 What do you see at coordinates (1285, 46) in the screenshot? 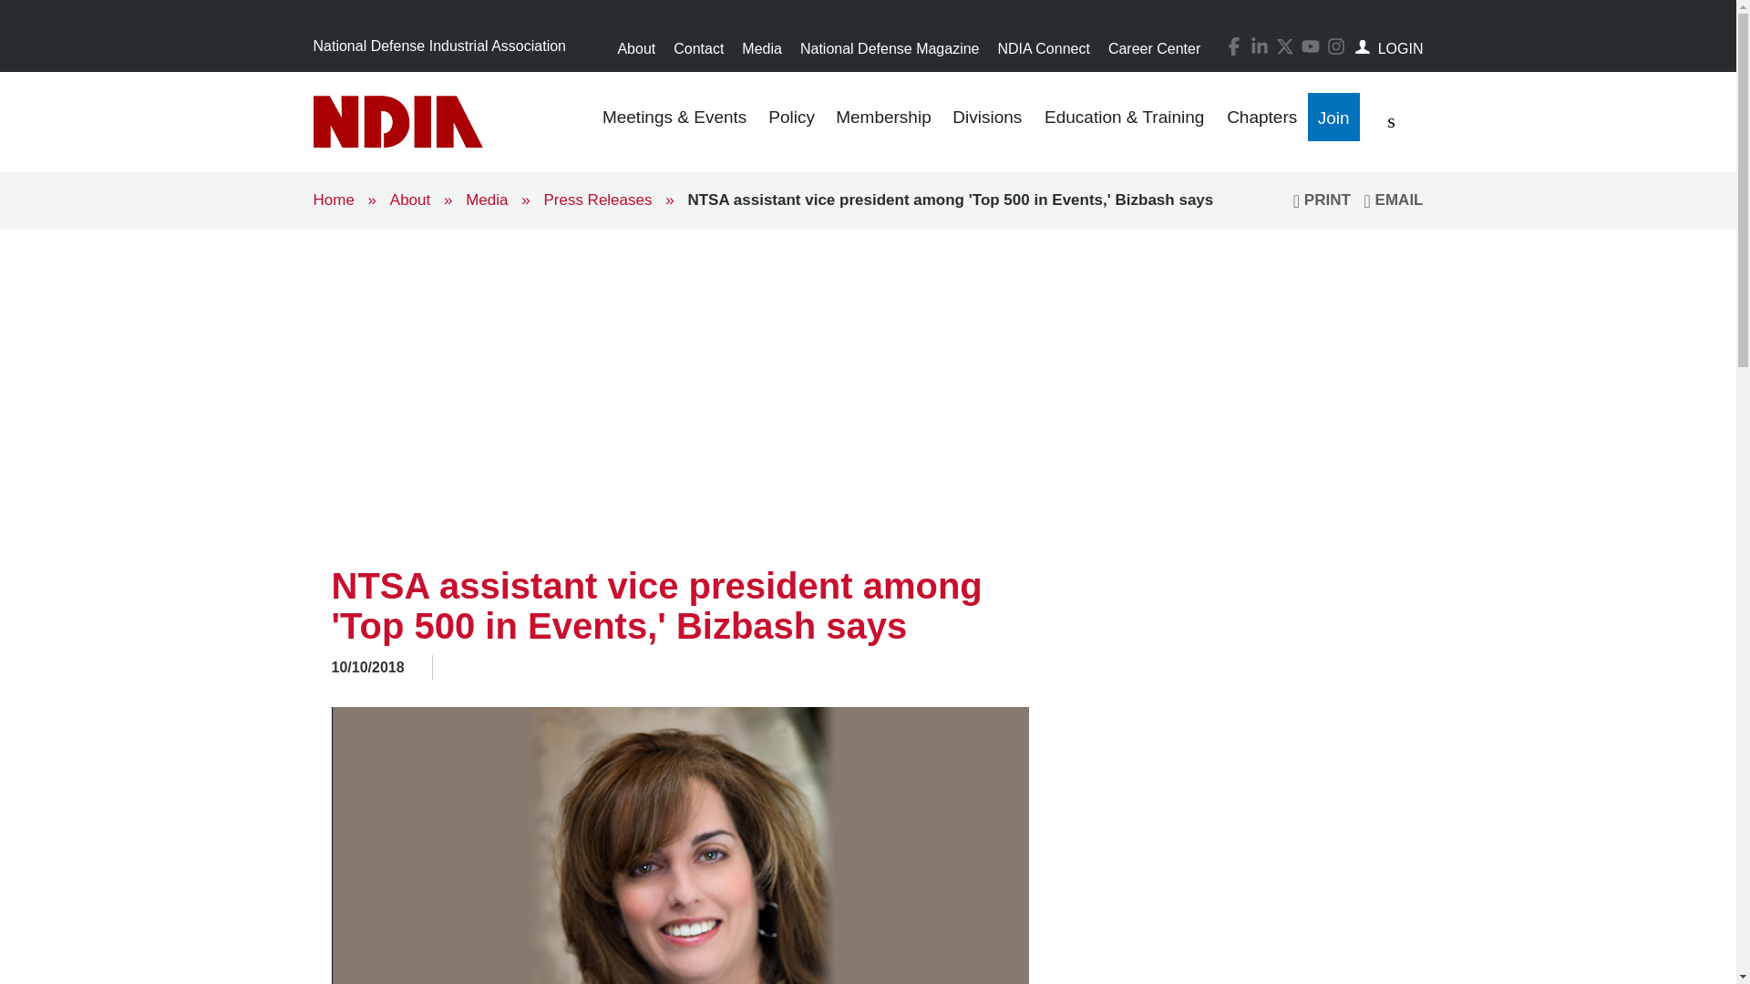
I see `X` at bounding box center [1285, 46].